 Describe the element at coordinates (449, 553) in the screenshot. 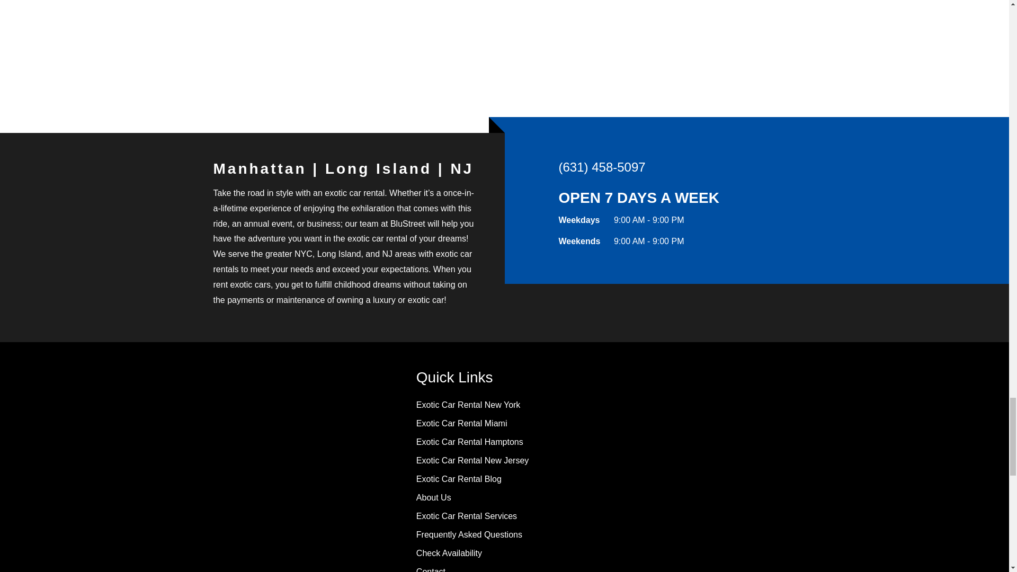

I see `Check Availability` at that location.